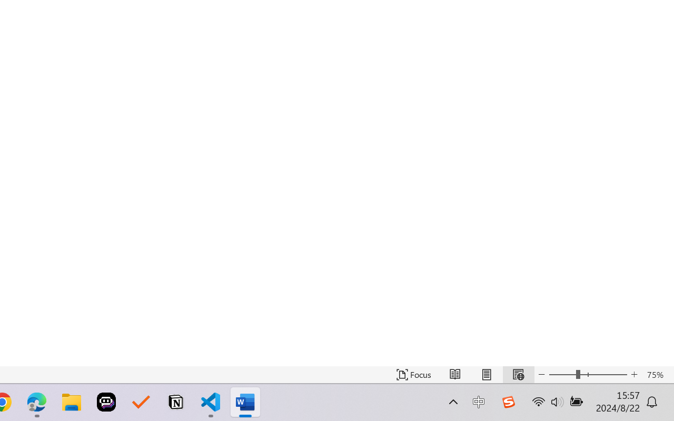 Image resolution: width=674 pixels, height=421 pixels. Describe the element at coordinates (588, 375) in the screenshot. I see `Zoom` at that location.